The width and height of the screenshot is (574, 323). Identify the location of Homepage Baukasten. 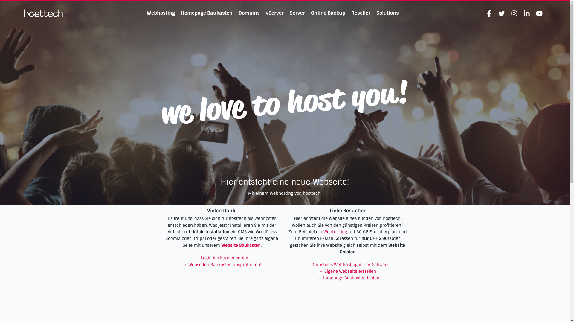
(207, 13).